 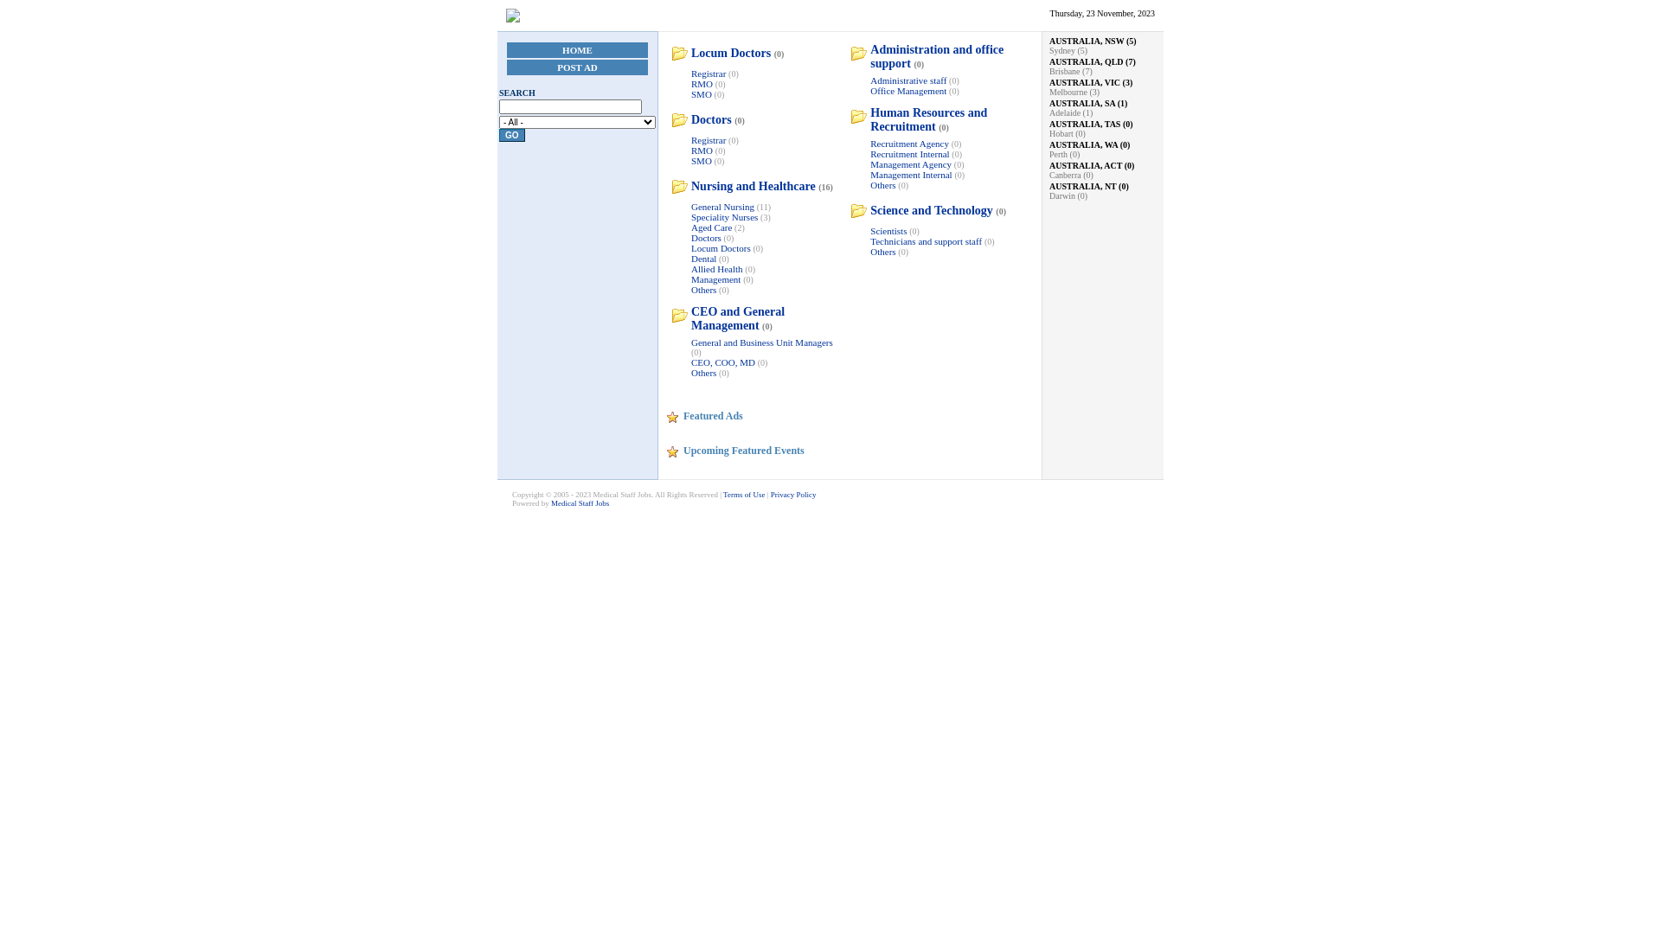 I want to click on Brisbane (7), so click(x=1071, y=71).